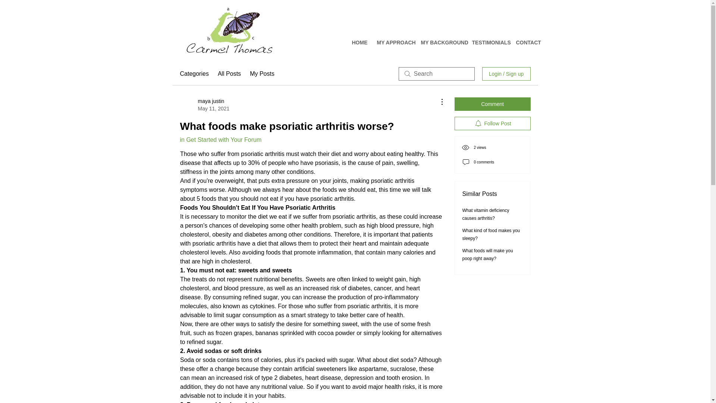 The width and height of the screenshot is (716, 403). Describe the element at coordinates (229, 74) in the screenshot. I see `All Posts` at that location.